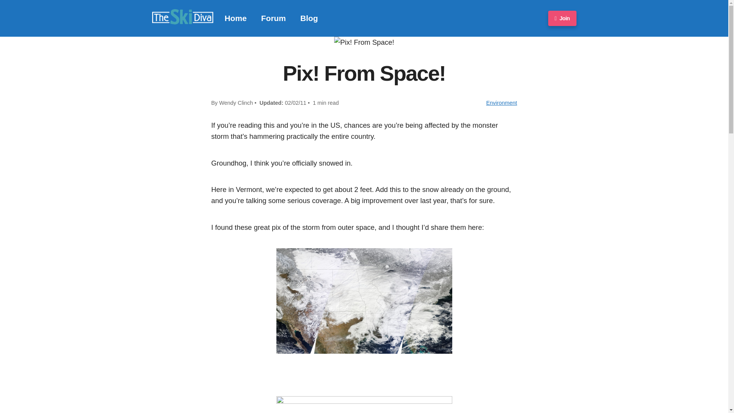 This screenshot has width=734, height=413. I want to click on Blog, so click(309, 18).